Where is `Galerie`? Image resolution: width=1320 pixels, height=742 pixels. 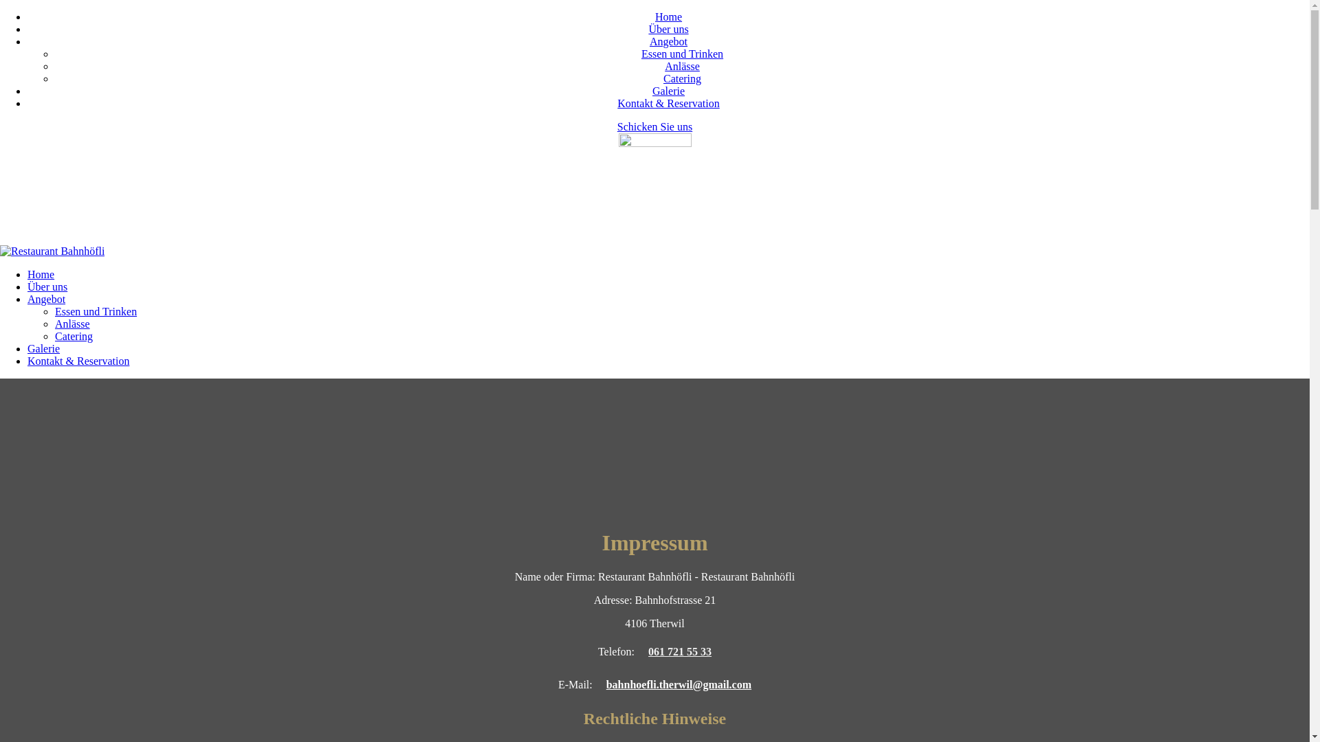
Galerie is located at coordinates (44, 349).